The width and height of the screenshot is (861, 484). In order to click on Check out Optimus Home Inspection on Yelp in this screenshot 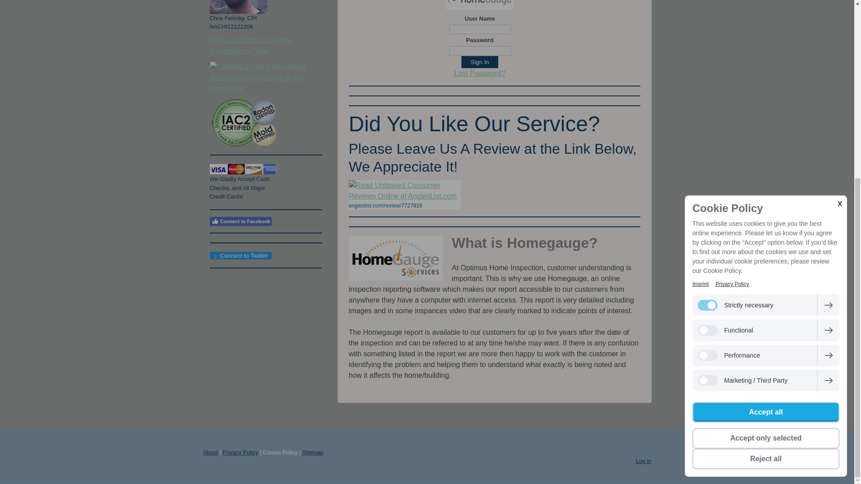, I will do `click(251, 46)`.